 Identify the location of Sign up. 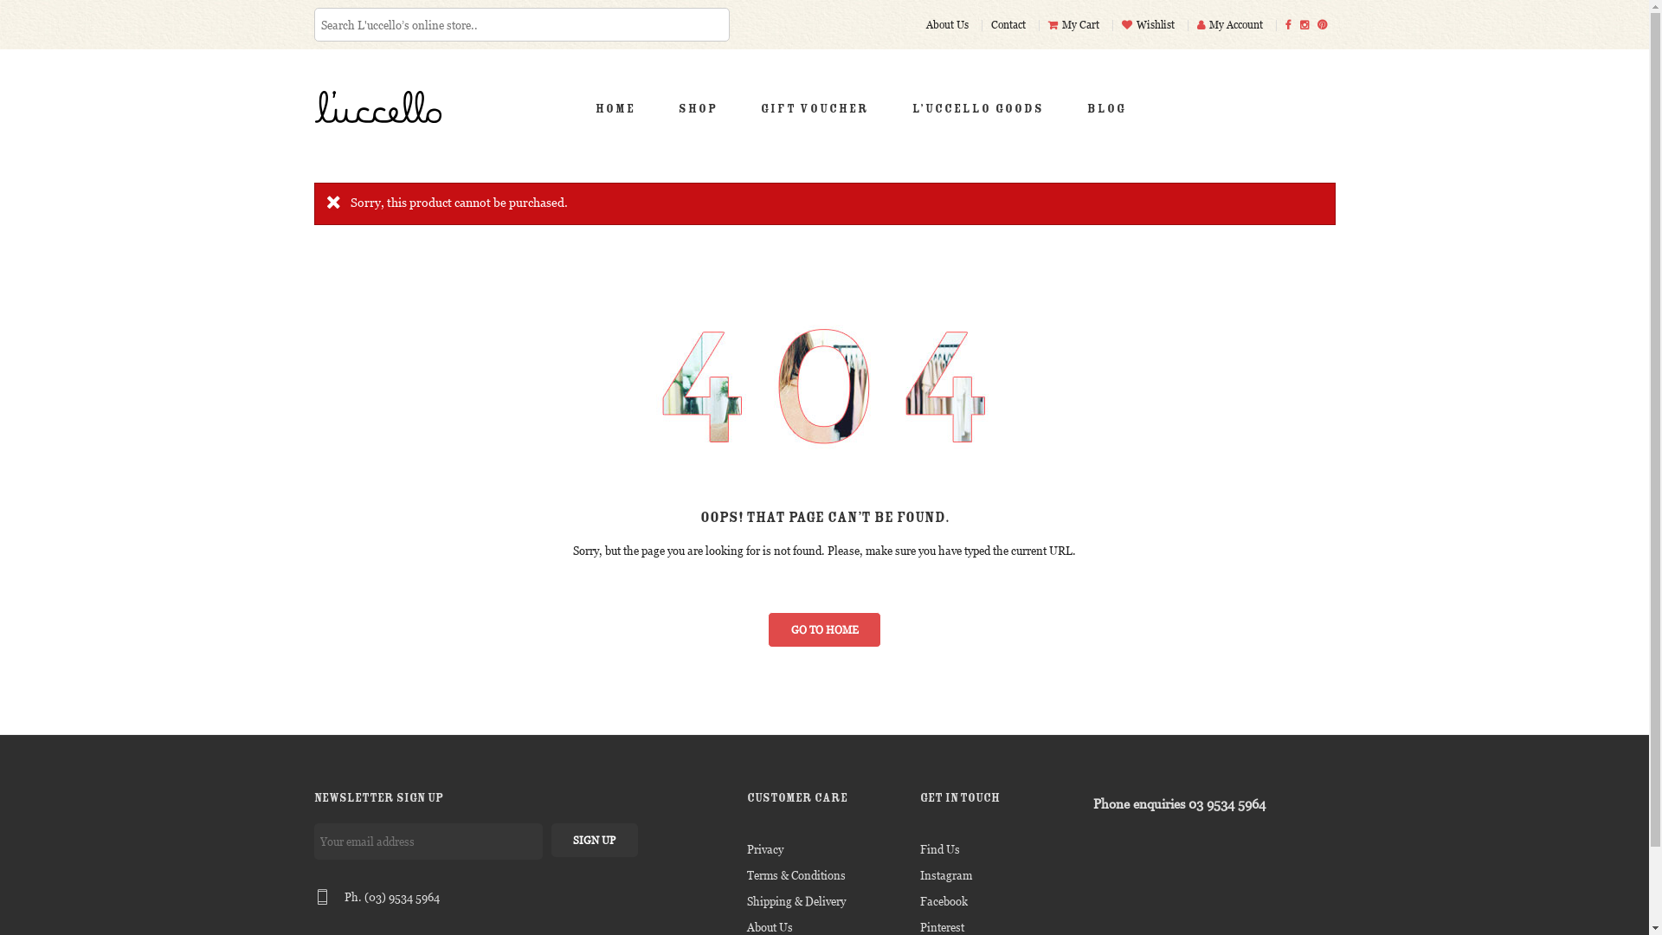
(594, 840).